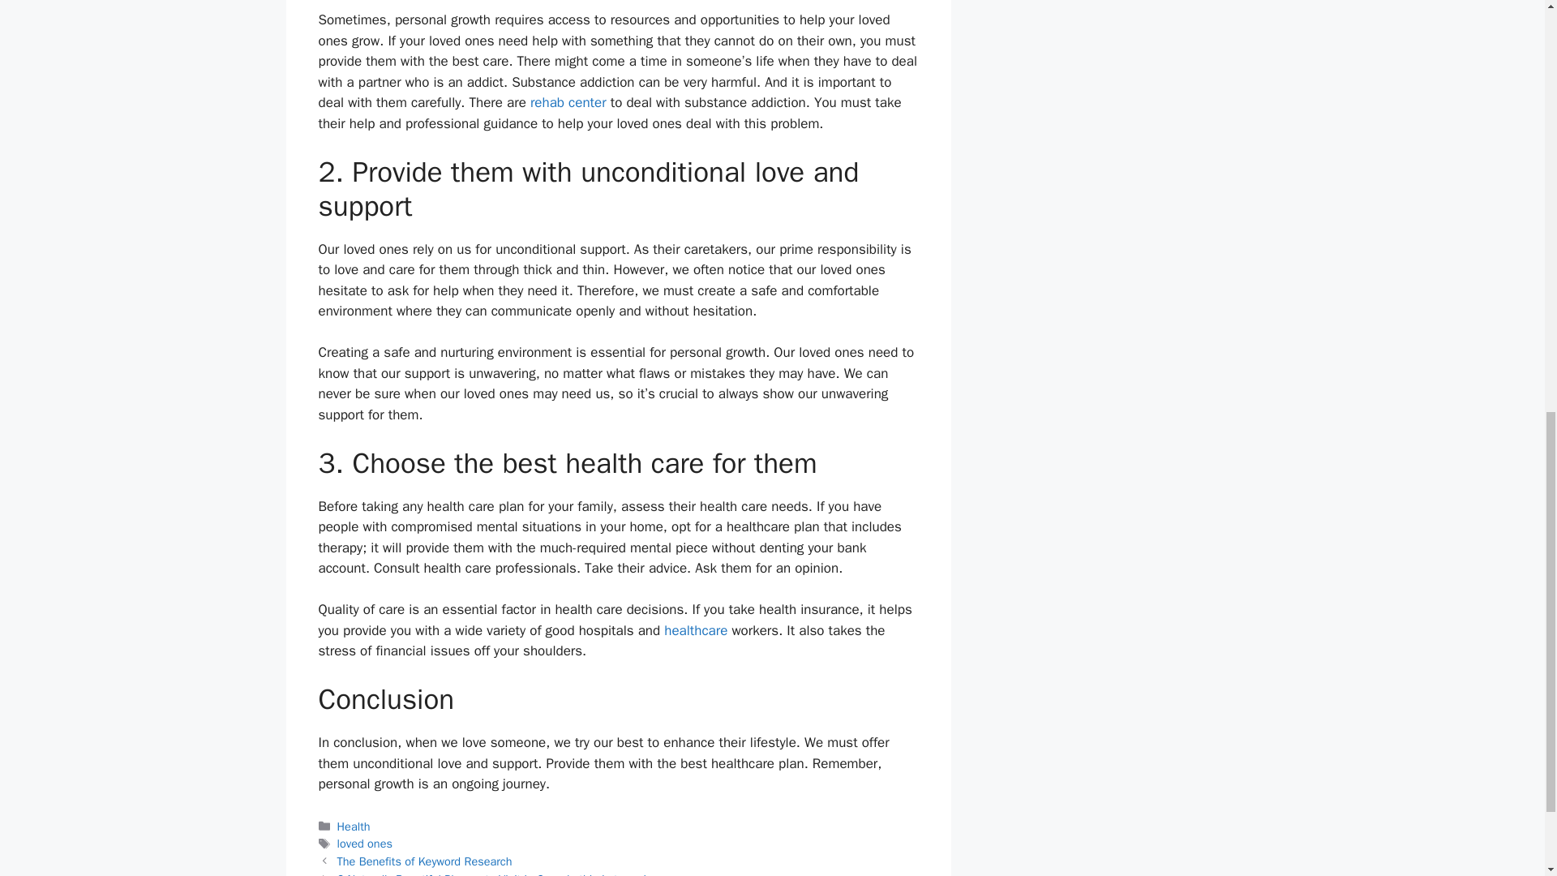 Image resolution: width=1557 pixels, height=876 pixels. What do you see at coordinates (568, 102) in the screenshot?
I see `rehab center` at bounding box center [568, 102].